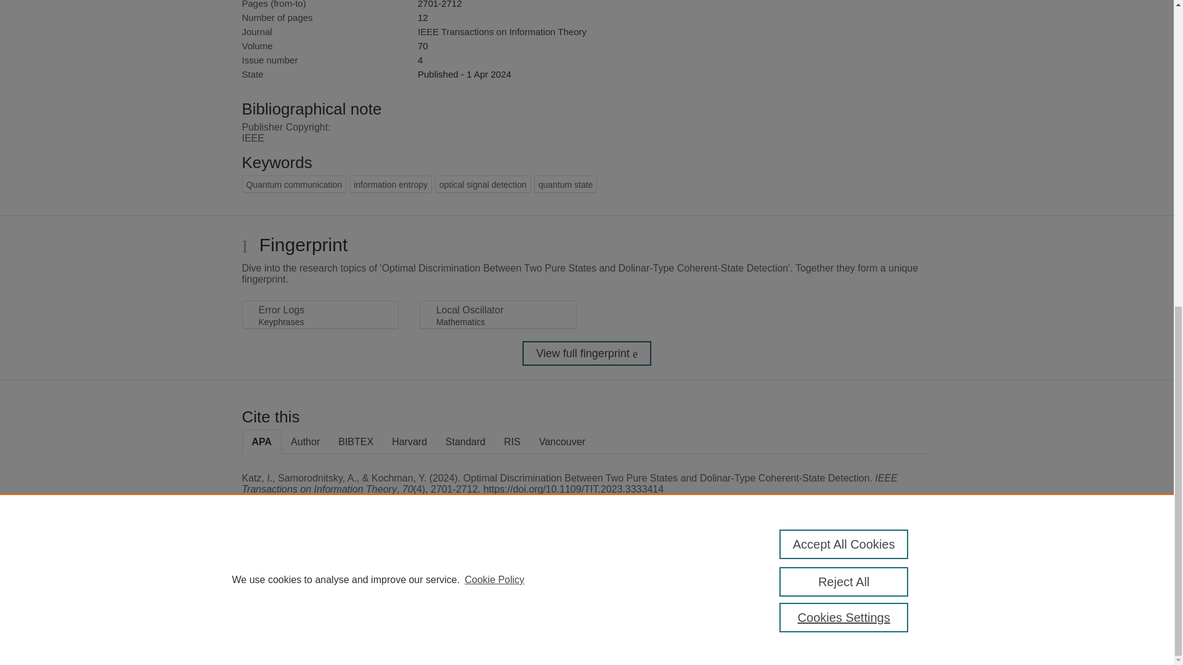 The height and width of the screenshot is (665, 1183). Describe the element at coordinates (295, 575) in the screenshot. I see `Pure` at that location.